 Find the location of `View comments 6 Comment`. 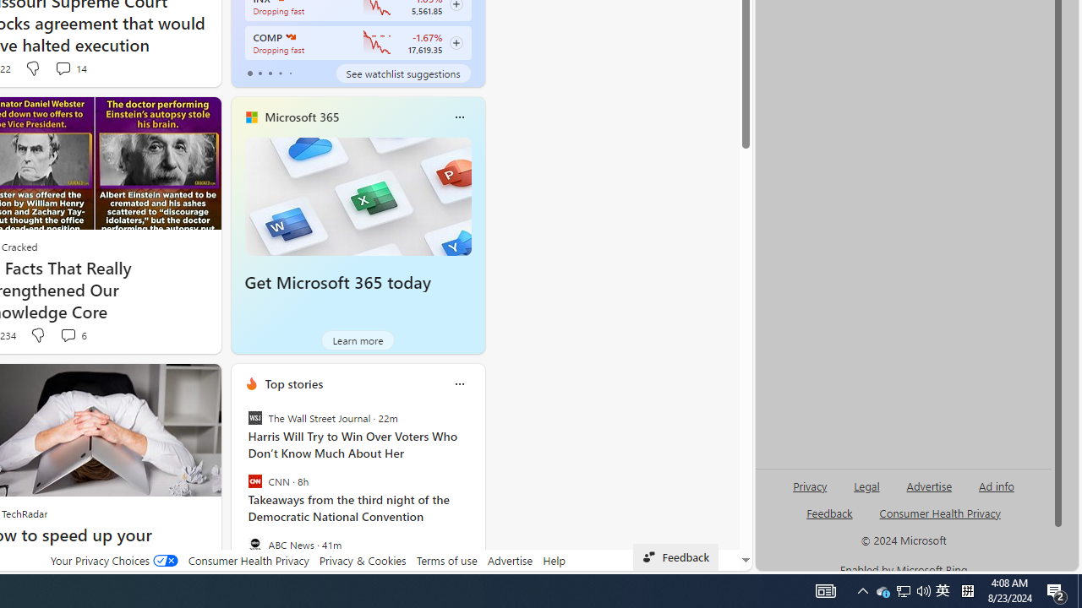

View comments 6 Comment is located at coordinates (68, 334).